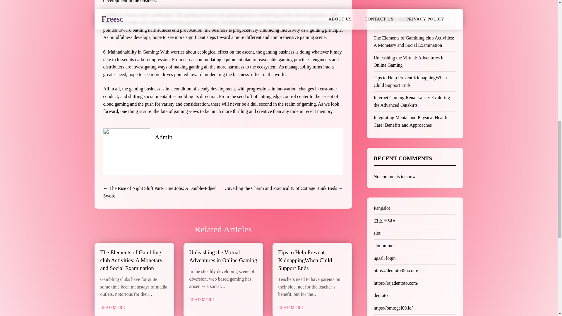 The image size is (562, 316). I want to click on Unveiling the Charm and Practicality of Cottage Bunk Beds, so click(281, 188).